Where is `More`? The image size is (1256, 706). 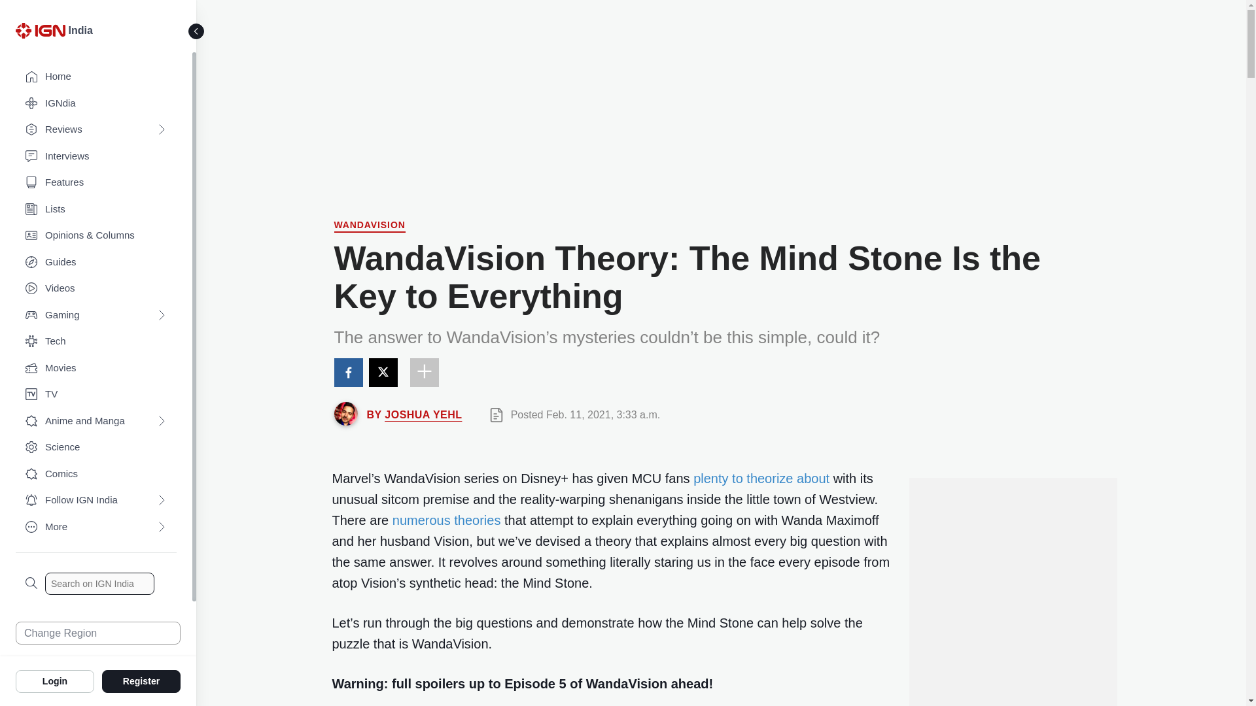
More is located at coordinates (96, 527).